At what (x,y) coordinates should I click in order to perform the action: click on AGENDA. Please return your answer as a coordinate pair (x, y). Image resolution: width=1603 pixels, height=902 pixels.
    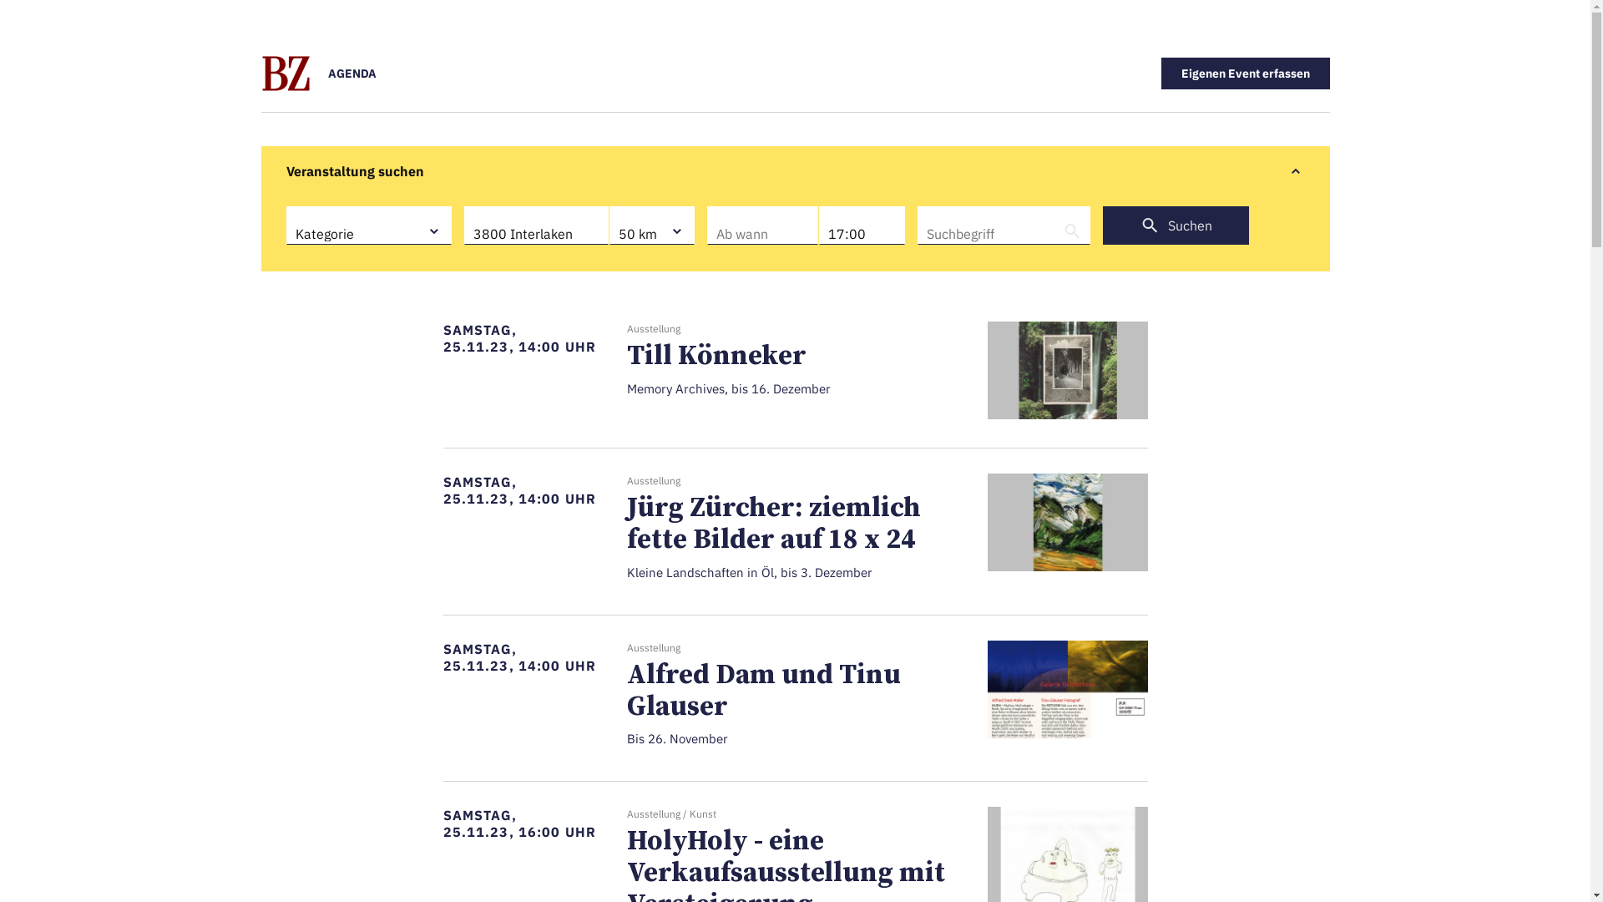
    Looking at the image, I should click on (351, 73).